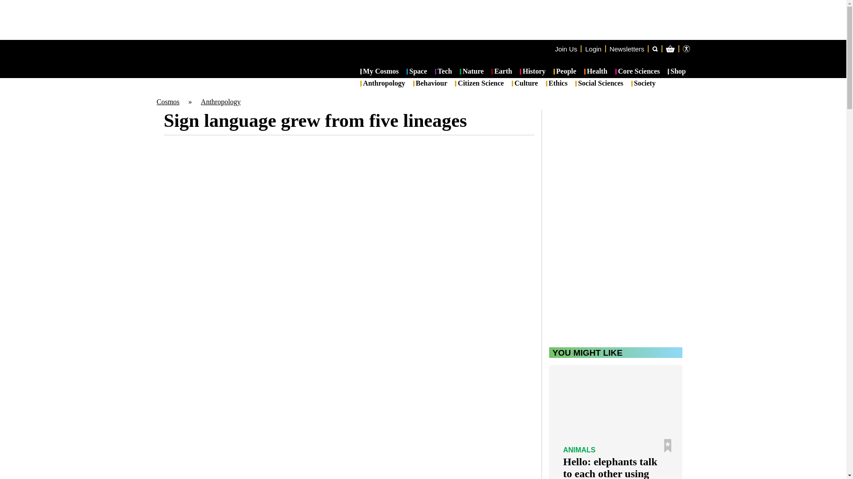 Image resolution: width=853 pixels, height=479 pixels. What do you see at coordinates (167, 102) in the screenshot?
I see `Cosmos` at bounding box center [167, 102].